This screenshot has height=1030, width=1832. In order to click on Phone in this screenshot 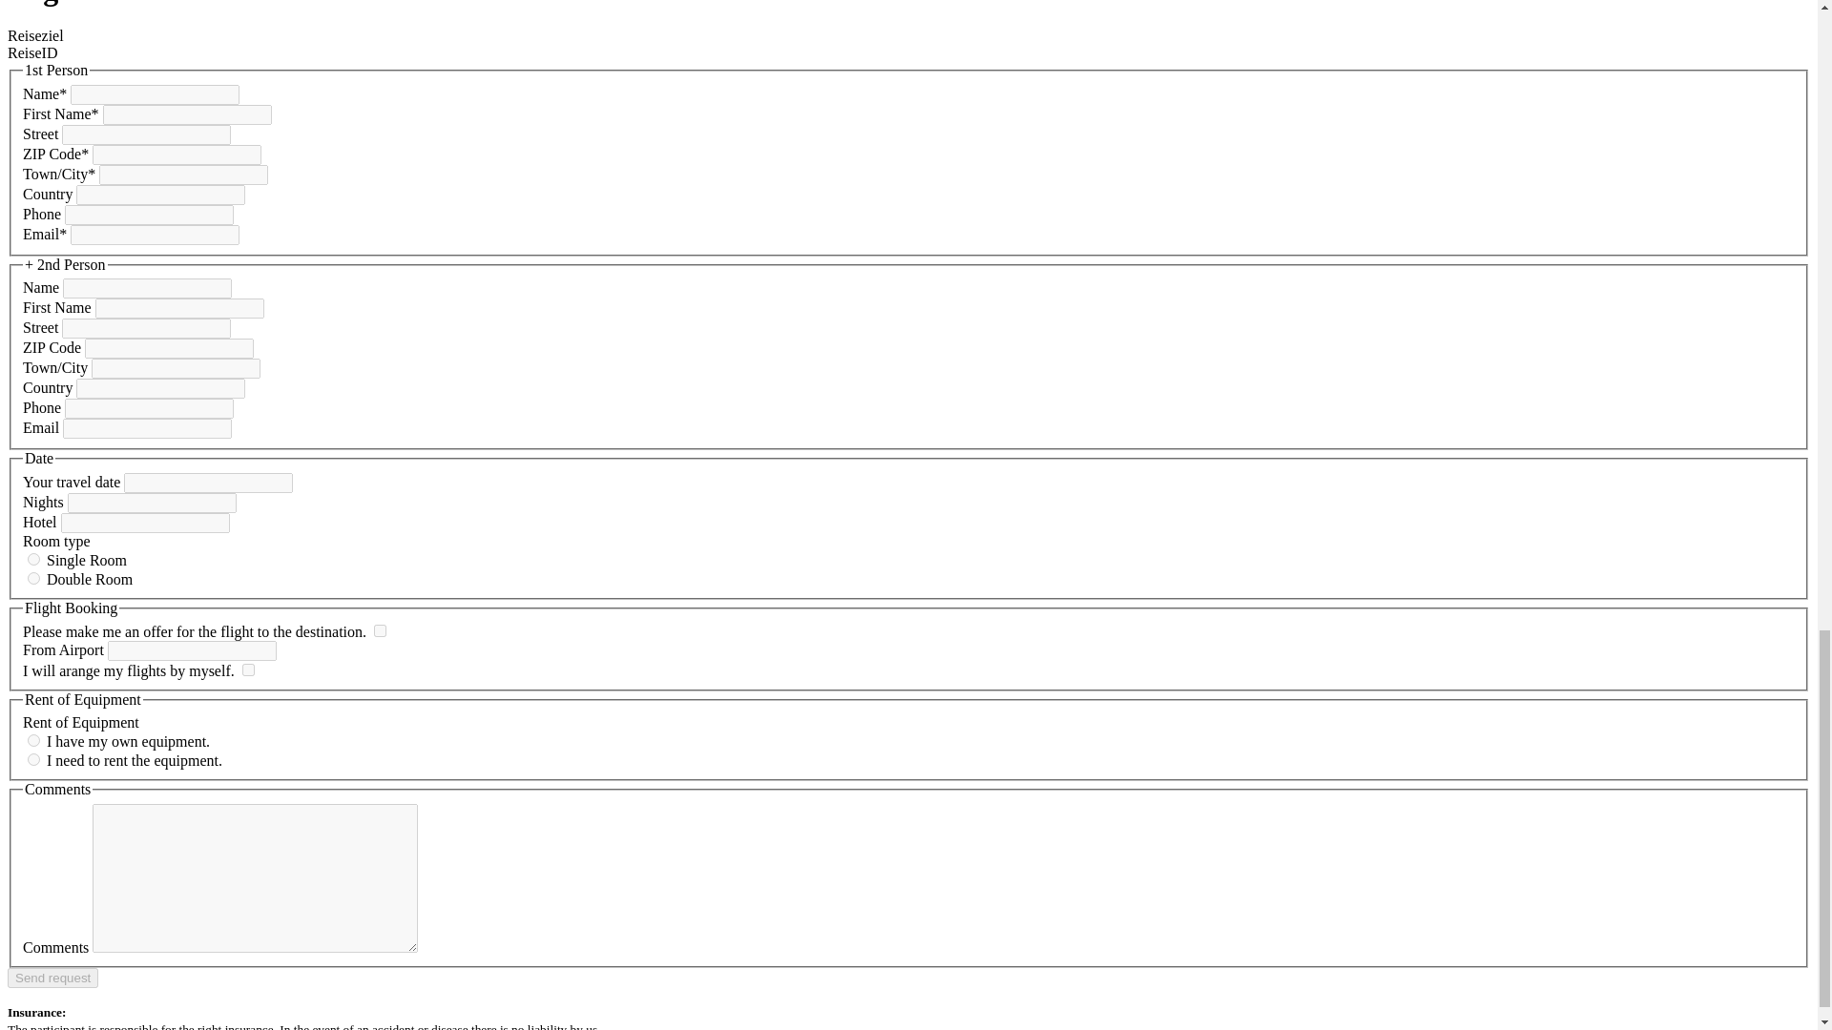, I will do `click(149, 215)`.